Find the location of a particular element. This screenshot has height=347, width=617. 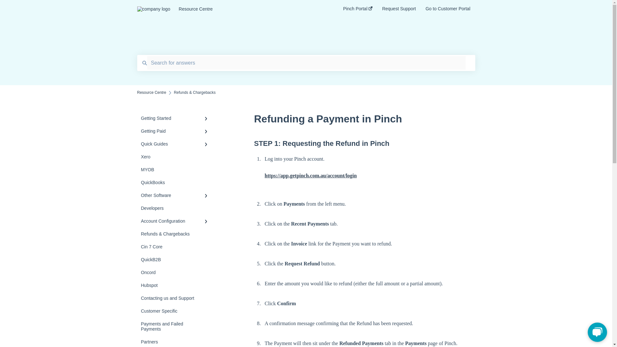

Request Support is located at coordinates (399, 11).